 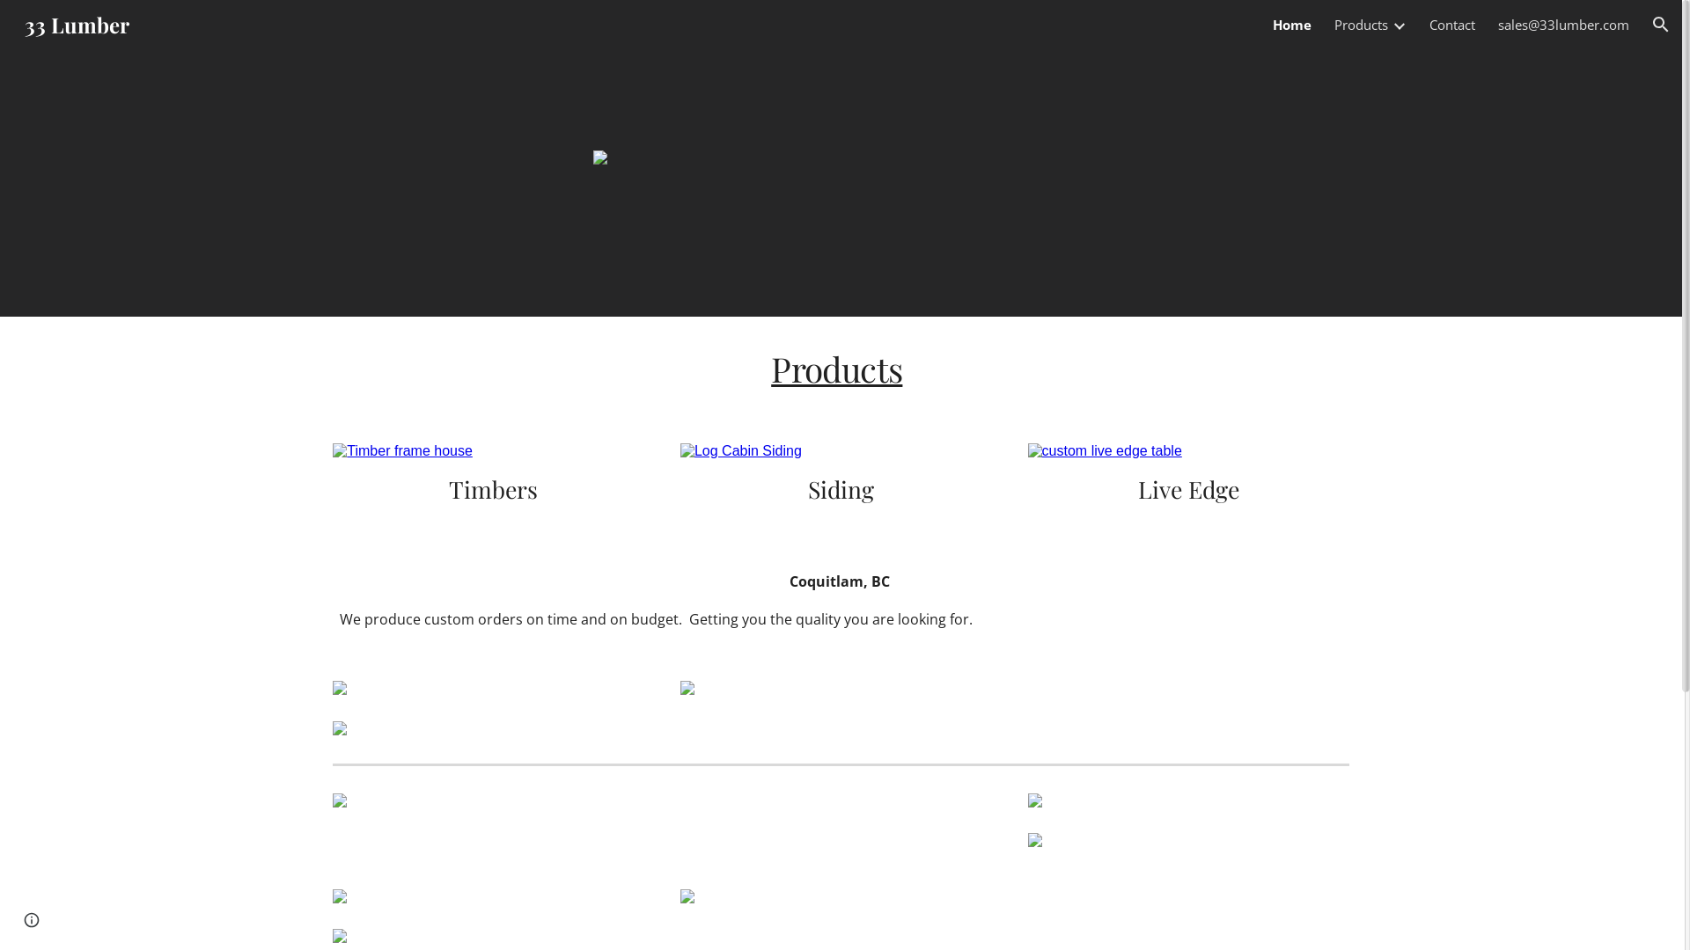 I want to click on Expand/Collapse, so click(x=1399, y=25).